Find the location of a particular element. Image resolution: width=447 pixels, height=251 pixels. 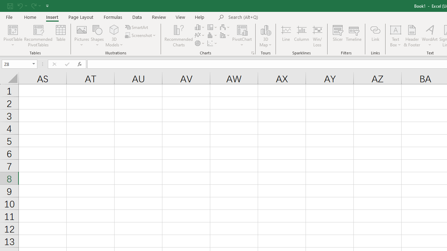

Table is located at coordinates (61, 36).